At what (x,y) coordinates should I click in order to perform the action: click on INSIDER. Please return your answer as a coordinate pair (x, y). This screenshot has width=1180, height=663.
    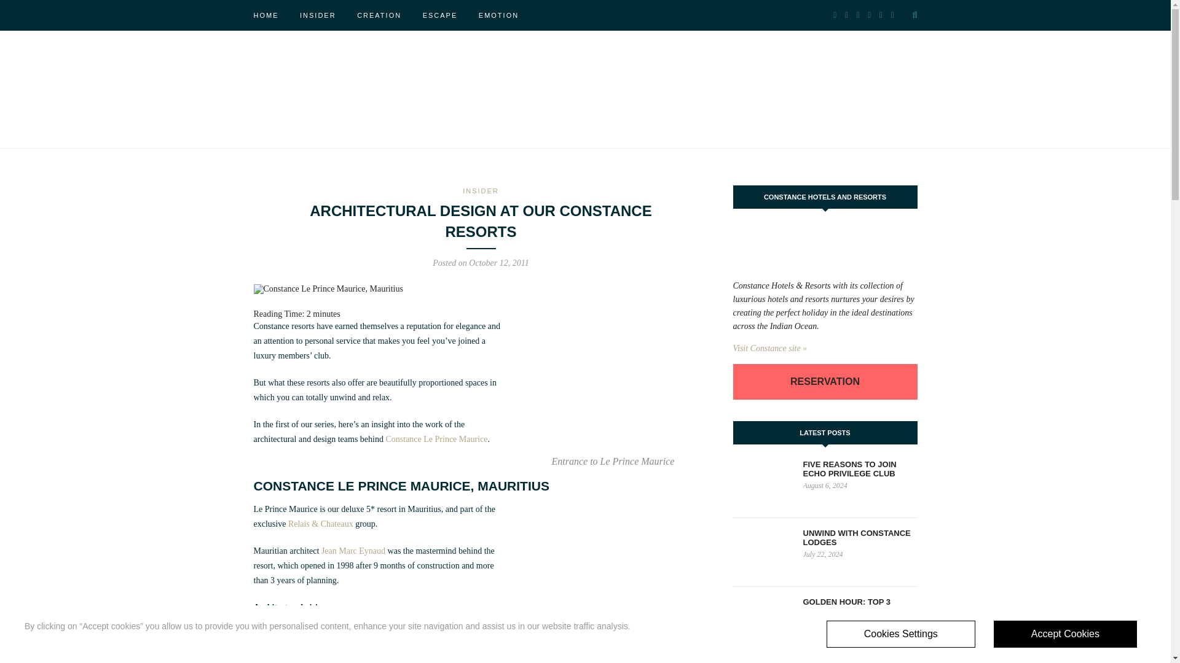
    Looking at the image, I should click on (481, 190).